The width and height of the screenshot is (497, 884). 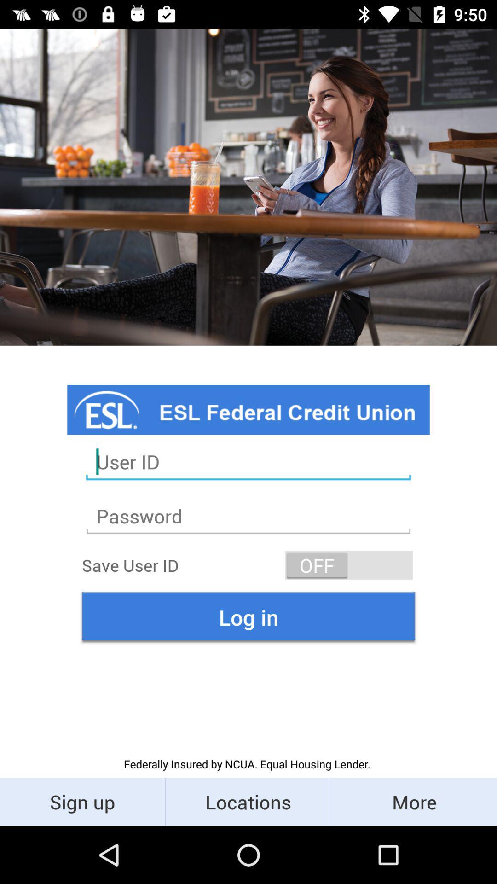 What do you see at coordinates (248, 516) in the screenshot?
I see `click on second text field` at bounding box center [248, 516].